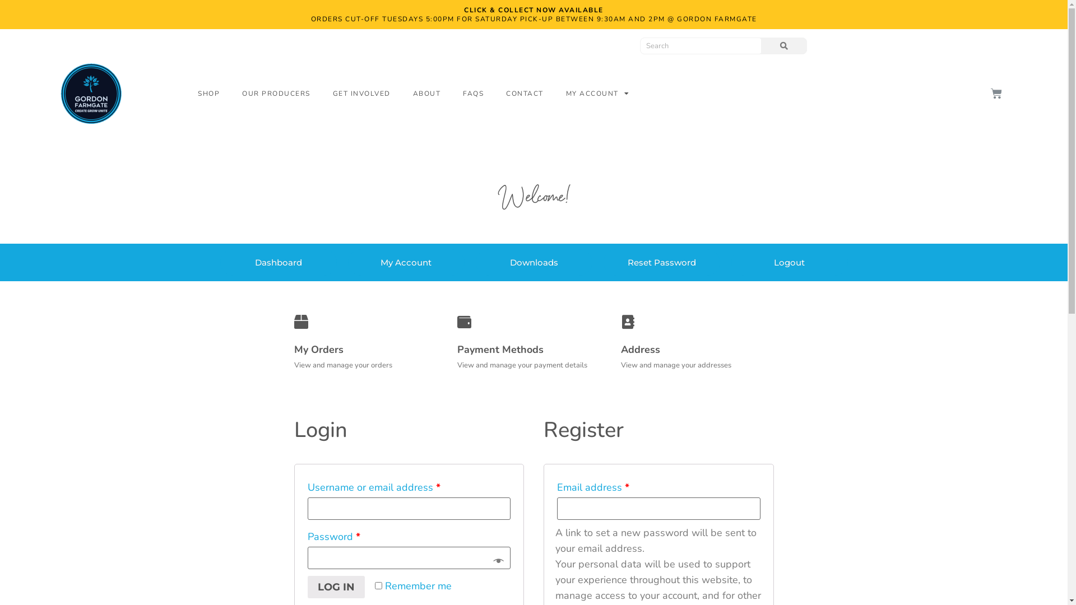 This screenshot has height=605, width=1076. What do you see at coordinates (701, 46) in the screenshot?
I see `Search` at bounding box center [701, 46].